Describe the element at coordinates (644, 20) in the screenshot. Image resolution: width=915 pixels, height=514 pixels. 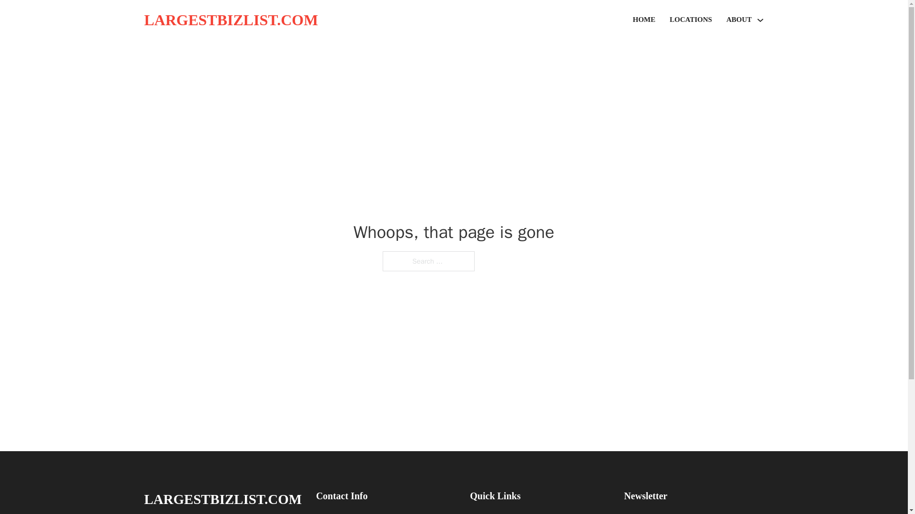
I see `HOME` at that location.